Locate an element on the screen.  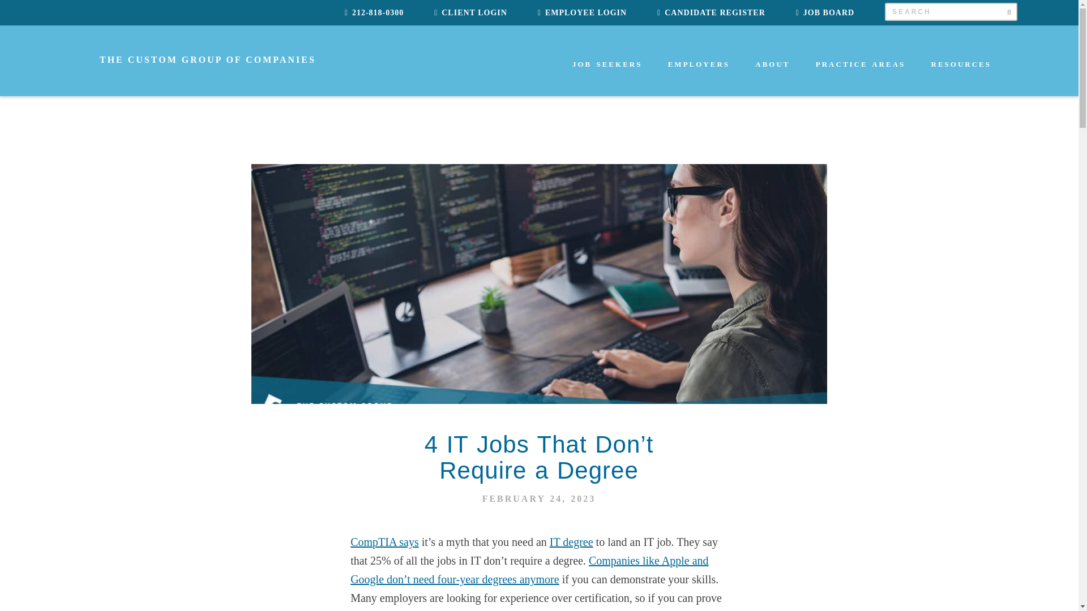
212-818-0300 is located at coordinates (374, 12).